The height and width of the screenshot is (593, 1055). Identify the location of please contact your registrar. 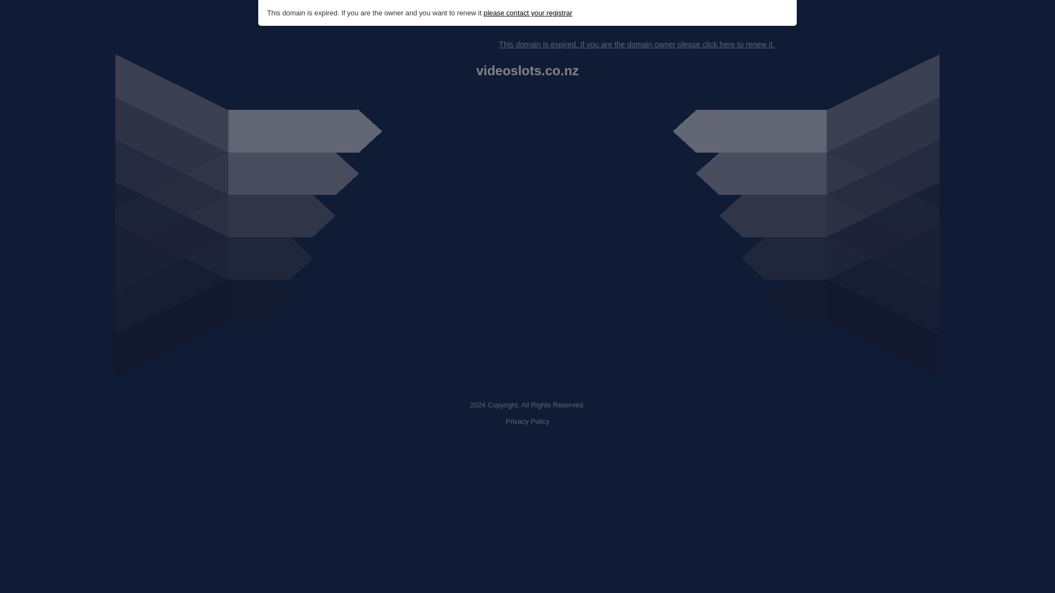
(527, 13).